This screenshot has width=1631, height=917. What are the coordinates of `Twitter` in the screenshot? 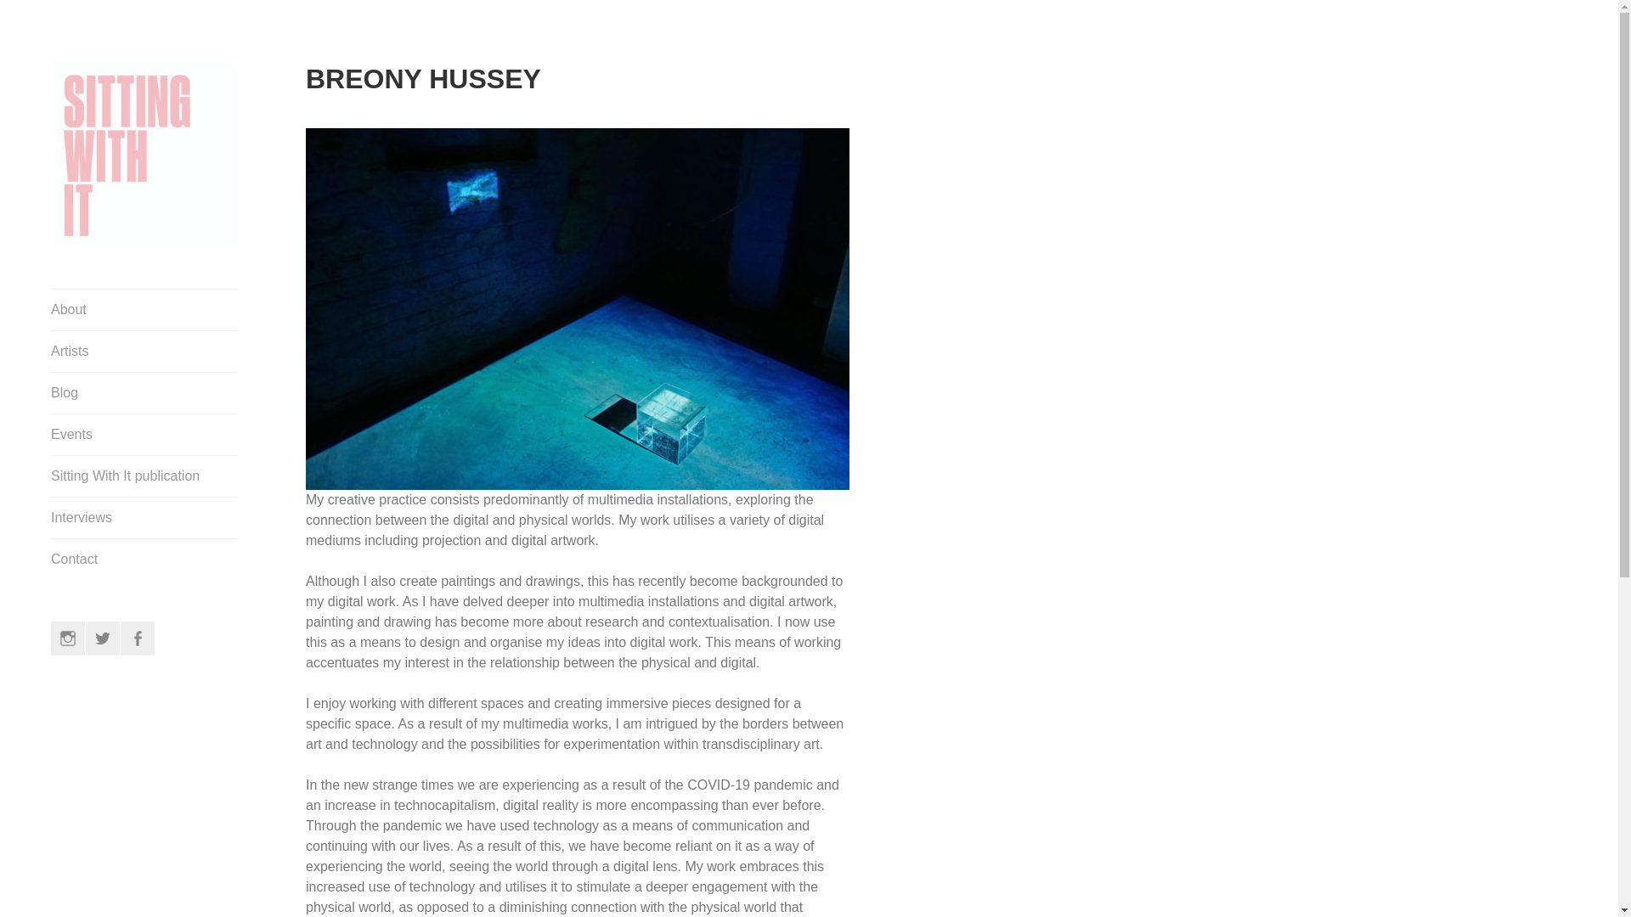 It's located at (102, 639).